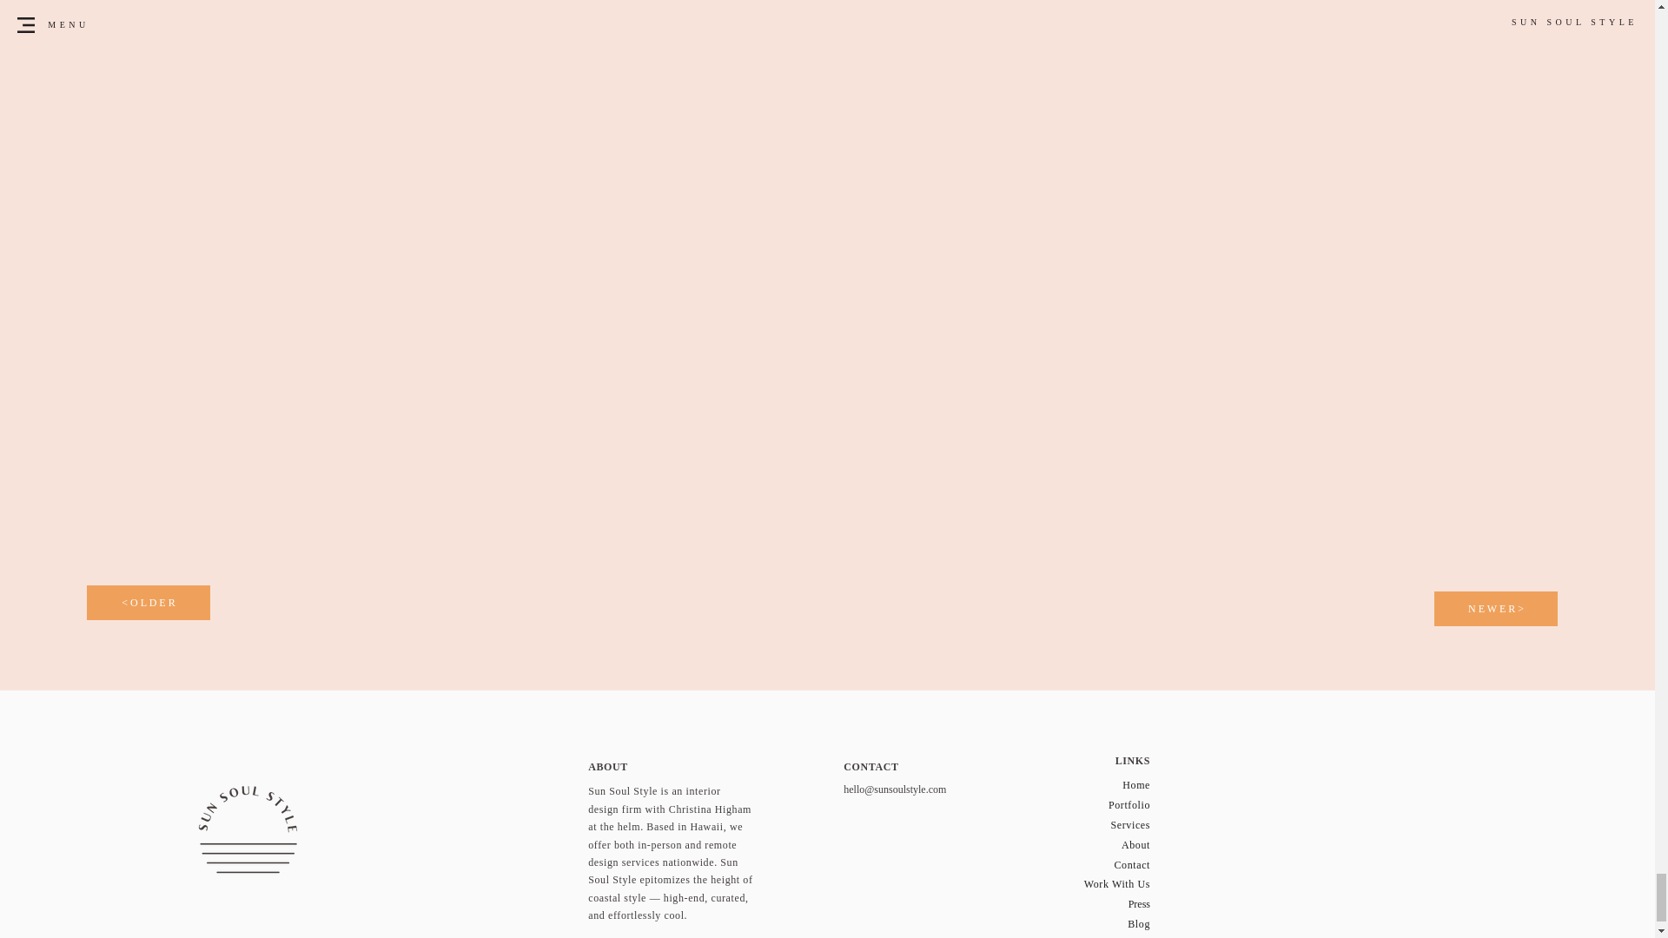 This screenshot has height=938, width=1668. What do you see at coordinates (1130, 824) in the screenshot?
I see `Services` at bounding box center [1130, 824].